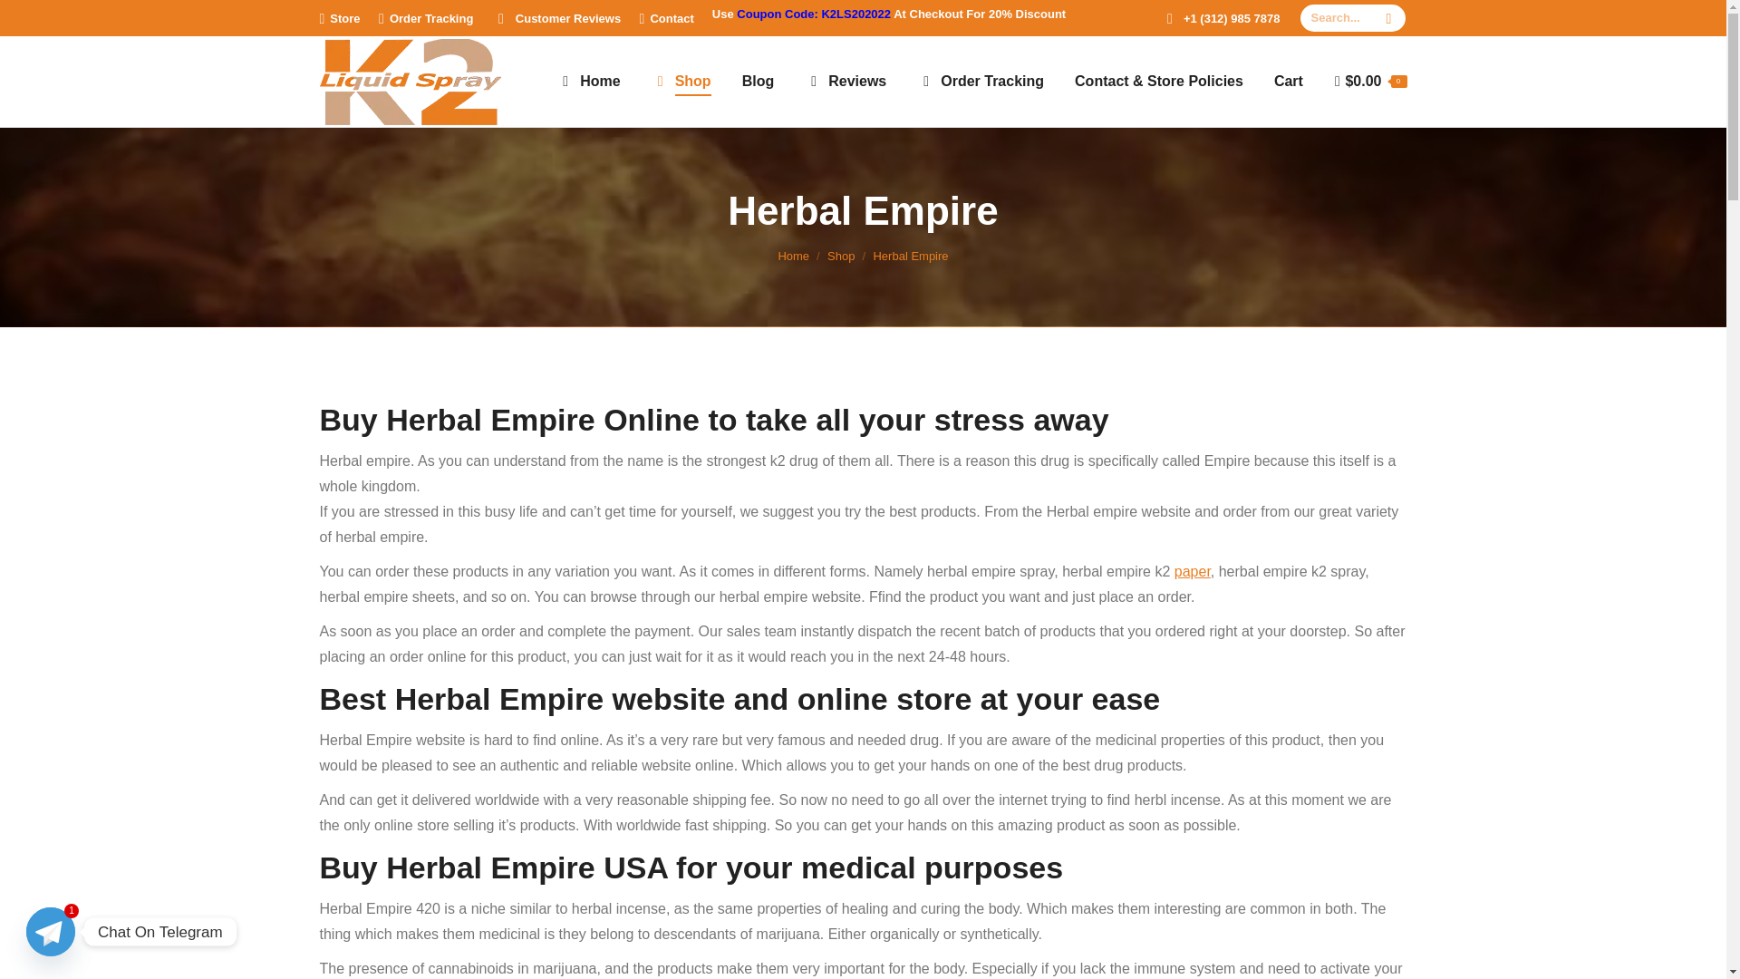 This screenshot has width=1740, height=979. What do you see at coordinates (681, 82) in the screenshot?
I see `Shop` at bounding box center [681, 82].